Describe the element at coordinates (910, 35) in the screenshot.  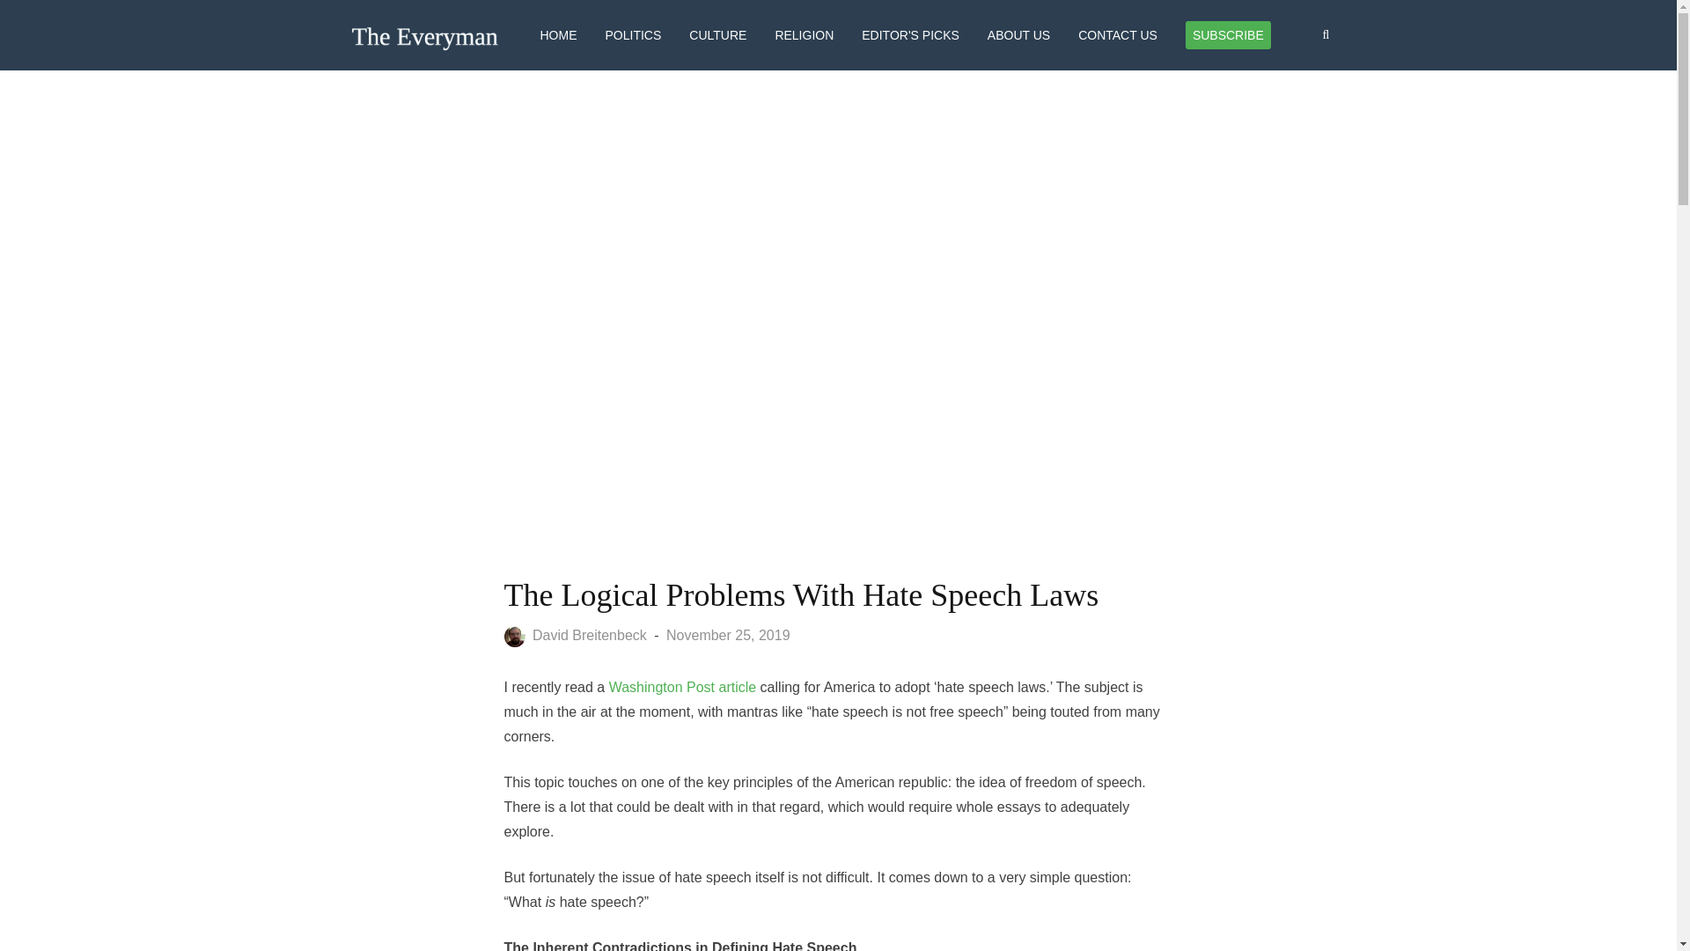
I see `EDITOR'S PICKS` at that location.